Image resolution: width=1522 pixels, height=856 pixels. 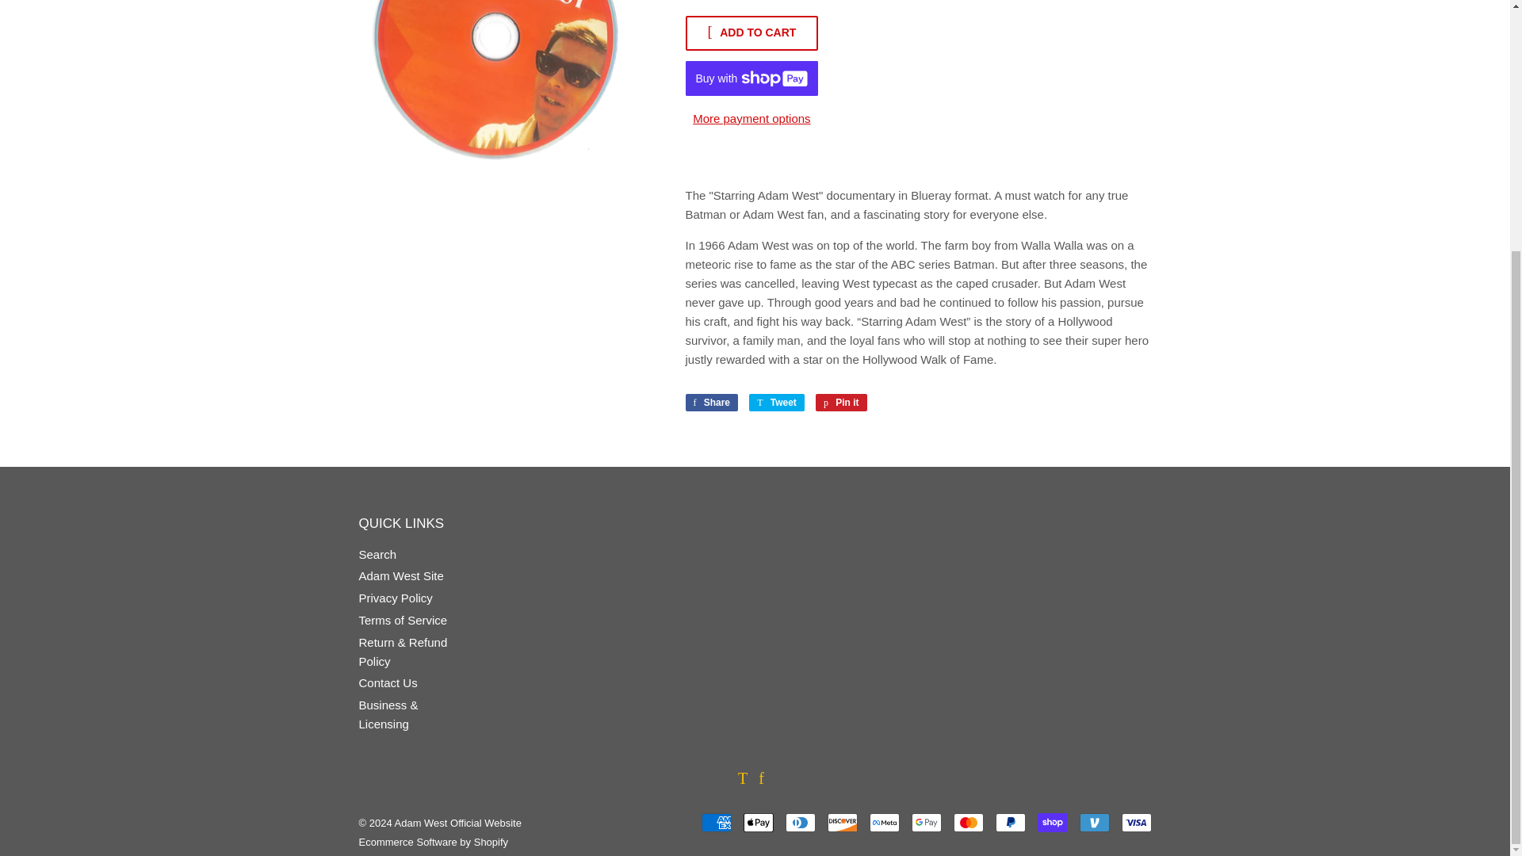 What do you see at coordinates (433, 842) in the screenshot?
I see `ADD TO CART` at bounding box center [433, 842].